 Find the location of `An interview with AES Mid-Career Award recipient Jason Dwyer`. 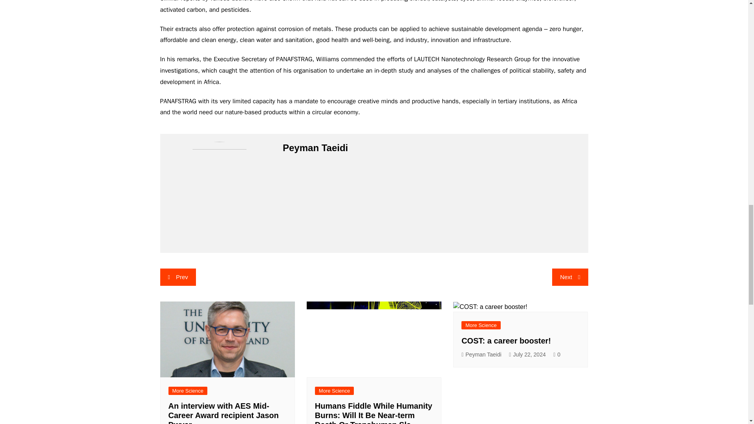

An interview with AES Mid-Career Award recipient Jason Dwyer is located at coordinates (223, 413).